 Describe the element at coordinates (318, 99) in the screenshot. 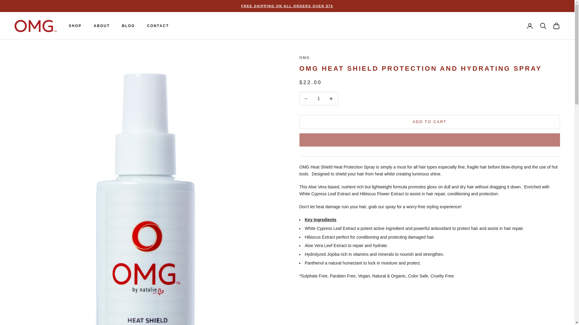

I see `1` at that location.